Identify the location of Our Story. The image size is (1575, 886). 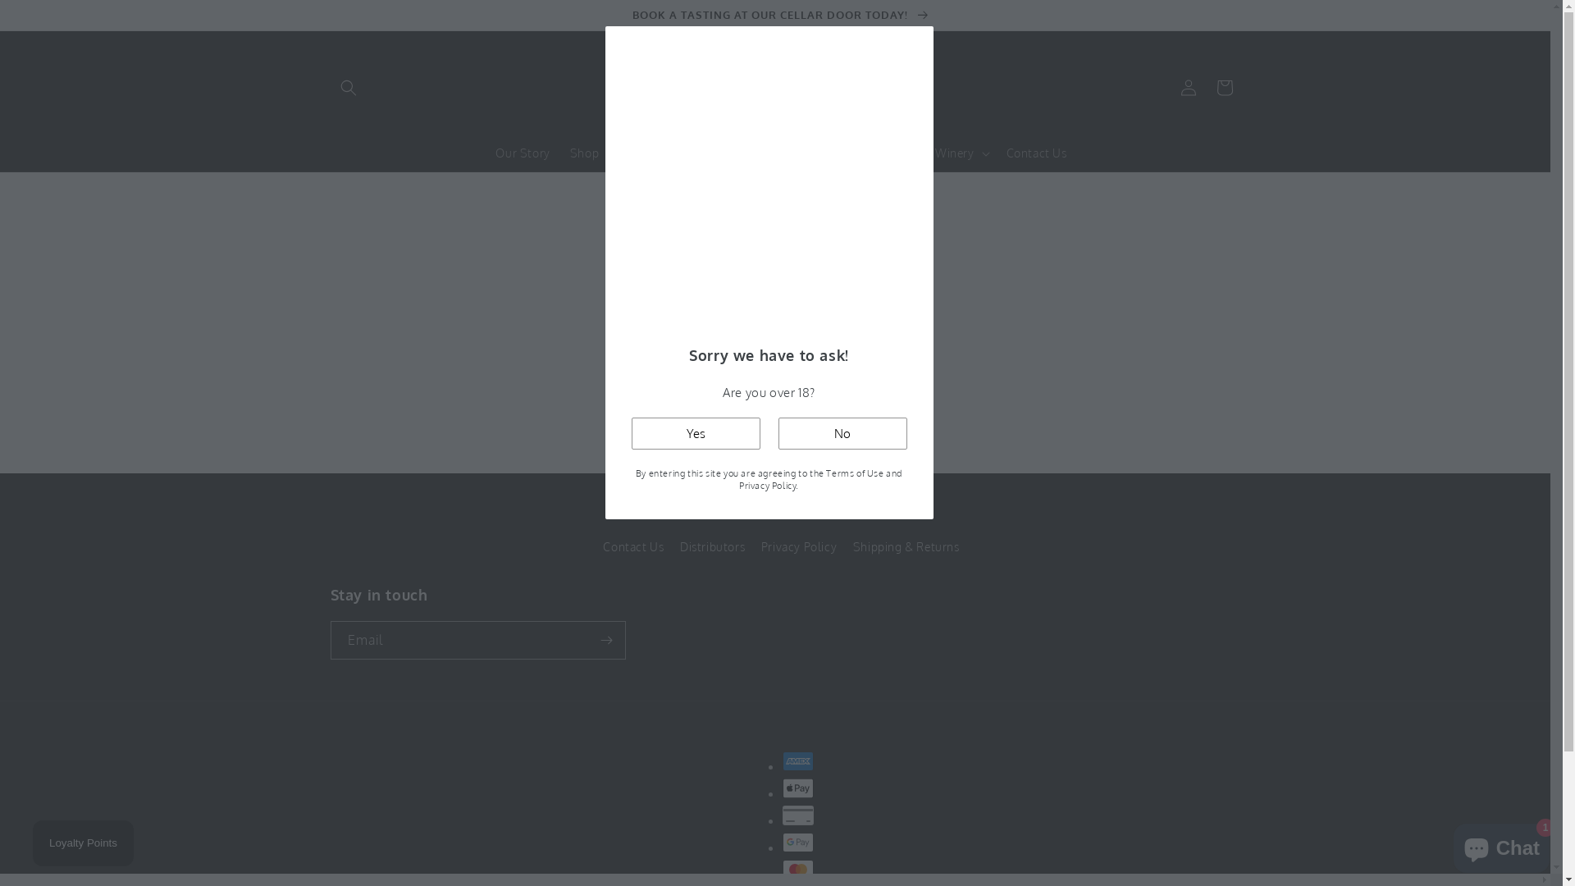
(523, 153).